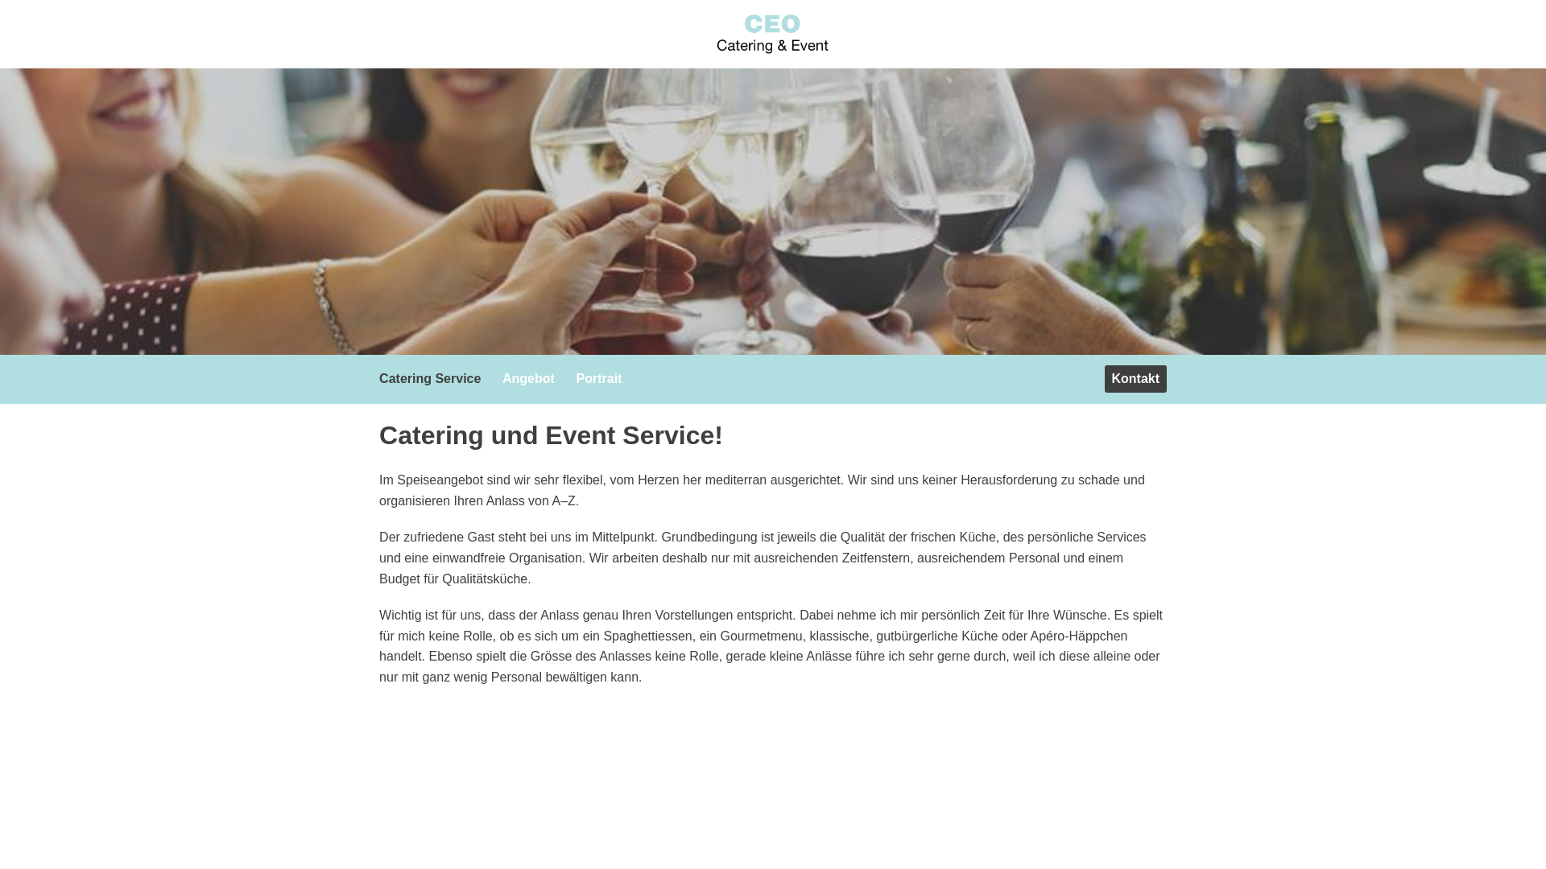 The height and width of the screenshot is (869, 1546). What do you see at coordinates (532, 378) in the screenshot?
I see `Angebot` at bounding box center [532, 378].